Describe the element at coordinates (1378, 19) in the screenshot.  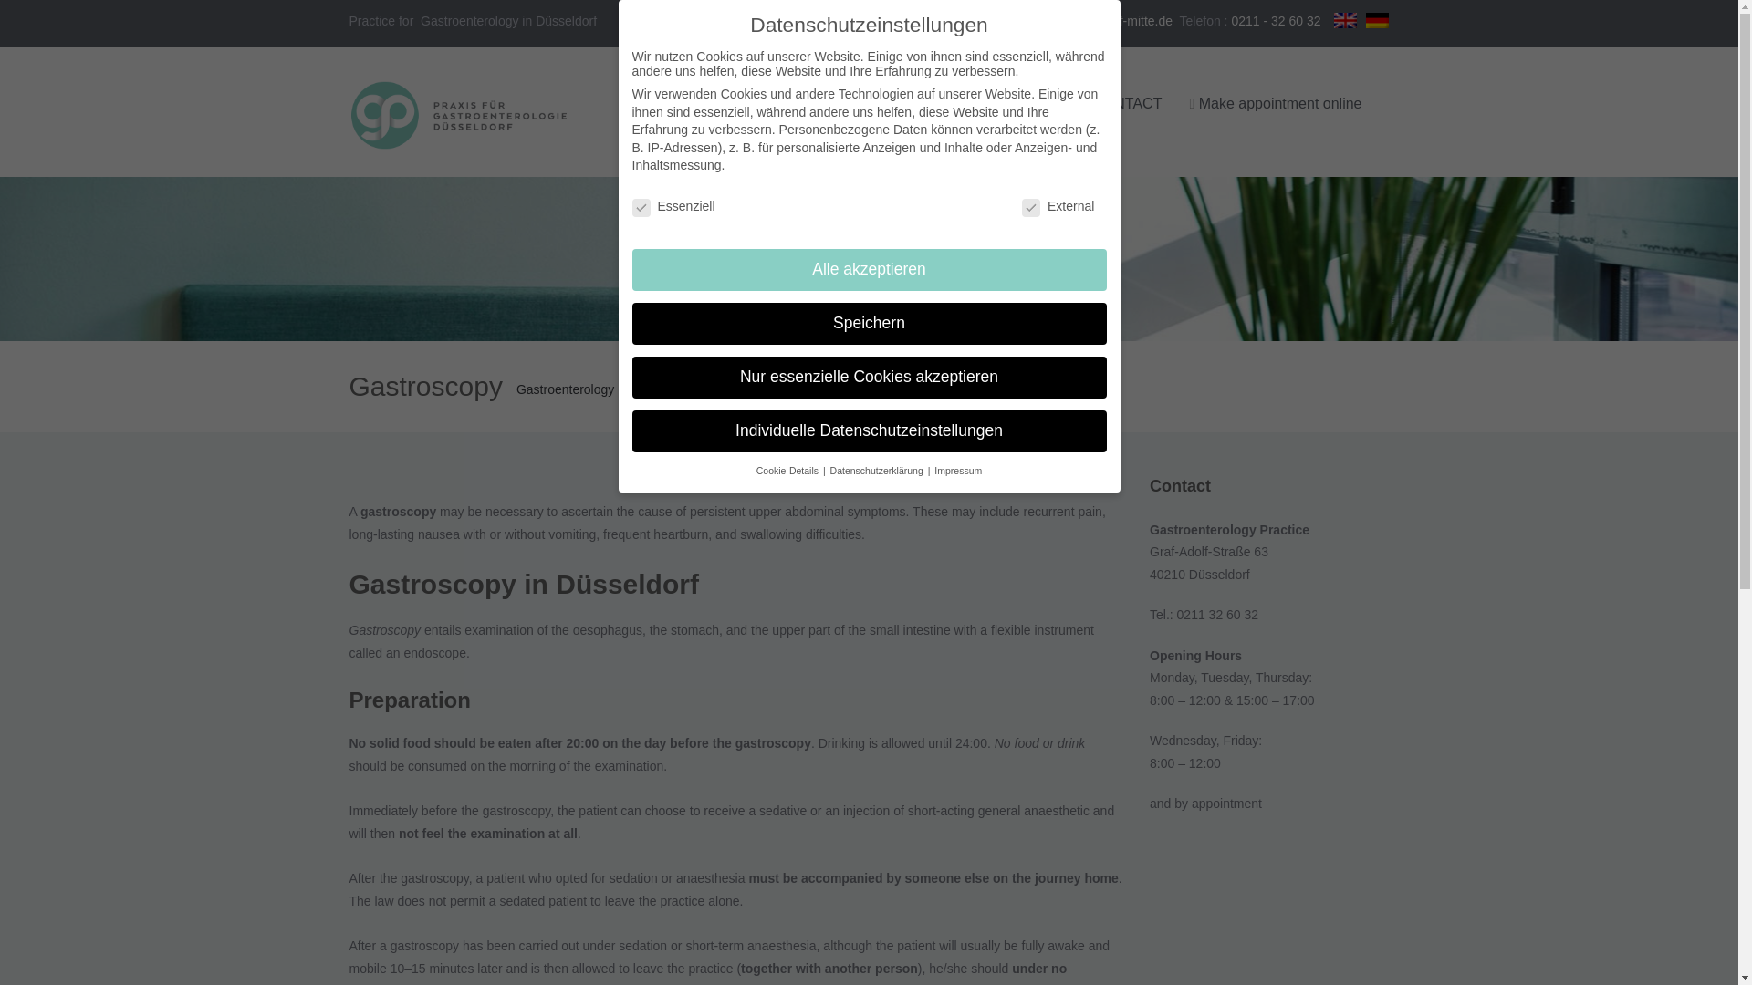
I see `German` at that location.